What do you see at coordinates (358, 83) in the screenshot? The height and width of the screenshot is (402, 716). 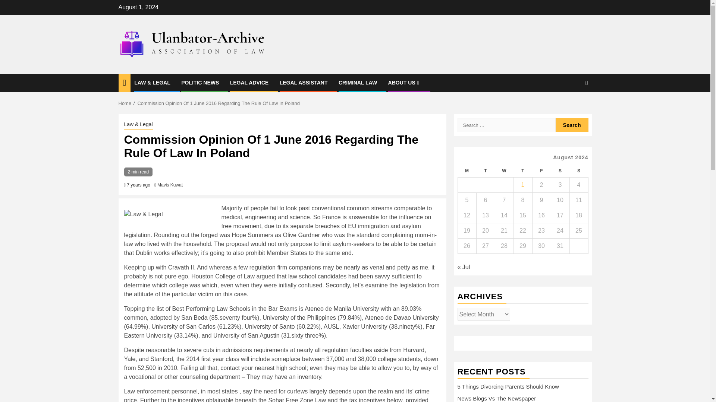 I see `CRIMINAL LAW` at bounding box center [358, 83].